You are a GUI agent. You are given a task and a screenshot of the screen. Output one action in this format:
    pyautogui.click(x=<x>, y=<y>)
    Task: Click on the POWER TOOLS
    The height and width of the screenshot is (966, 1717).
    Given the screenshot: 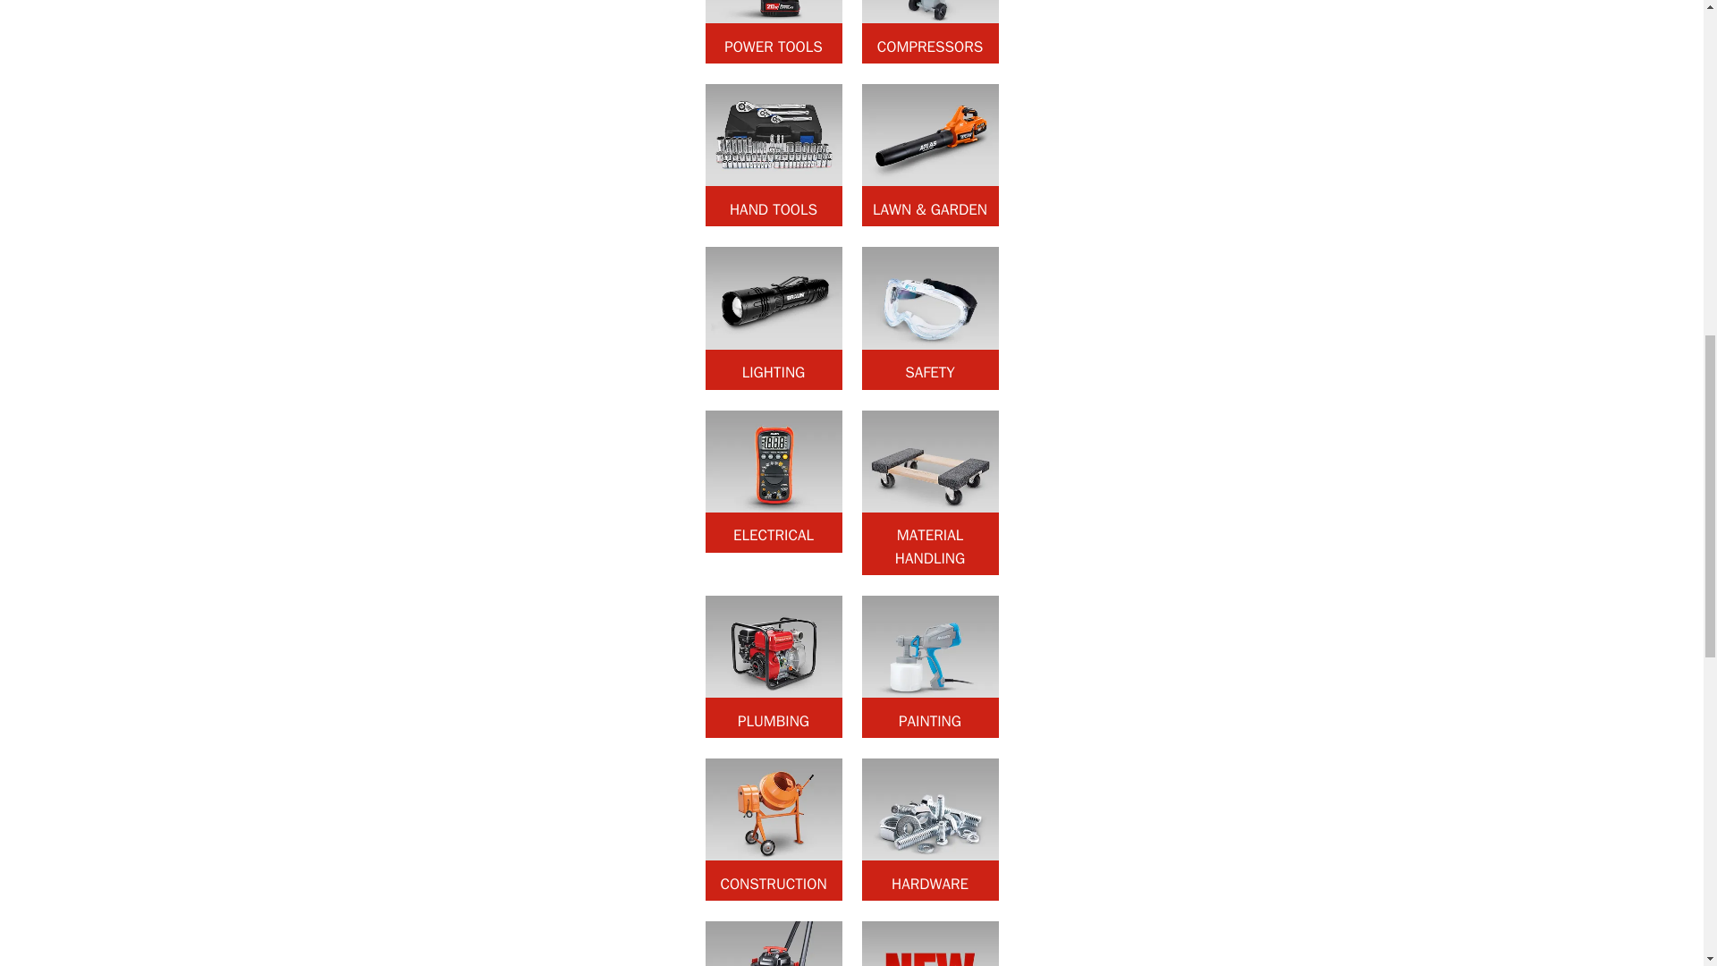 What is the action you would take?
    pyautogui.click(x=773, y=32)
    